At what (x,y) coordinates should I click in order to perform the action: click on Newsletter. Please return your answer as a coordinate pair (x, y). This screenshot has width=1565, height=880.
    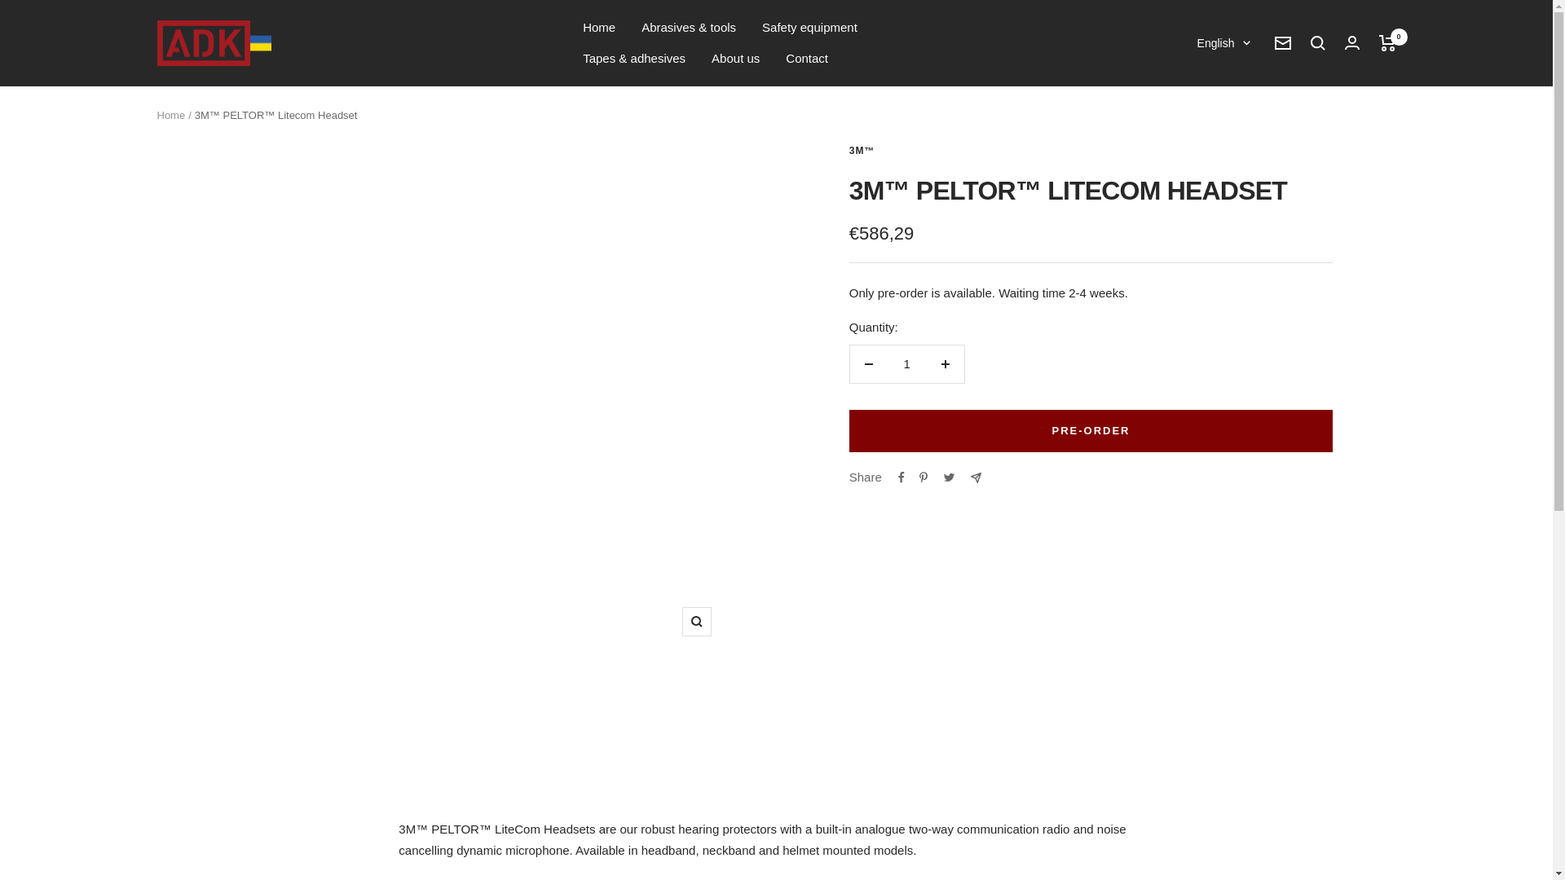
    Looking at the image, I should click on (1283, 42).